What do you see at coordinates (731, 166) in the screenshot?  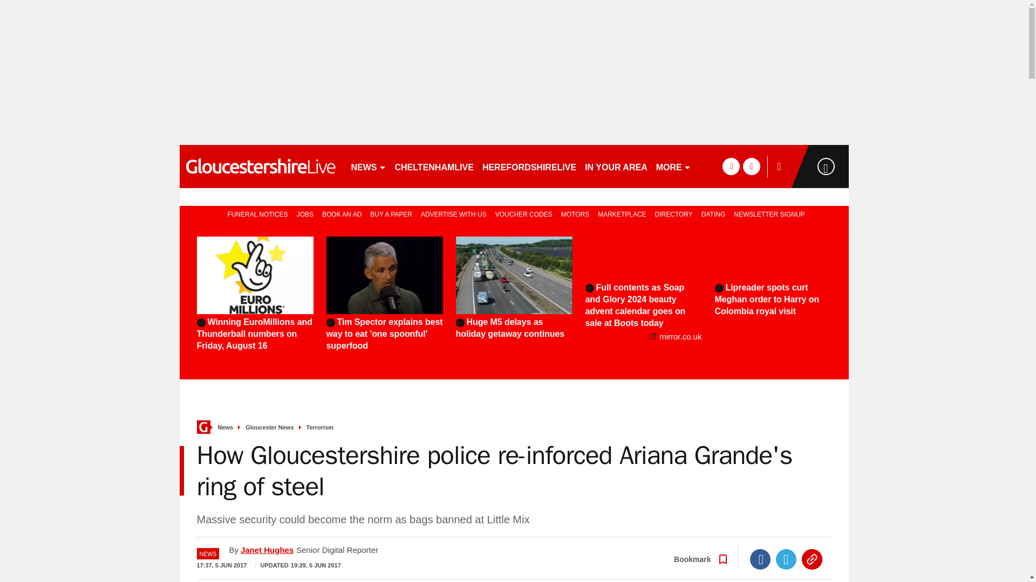 I see `facebook` at bounding box center [731, 166].